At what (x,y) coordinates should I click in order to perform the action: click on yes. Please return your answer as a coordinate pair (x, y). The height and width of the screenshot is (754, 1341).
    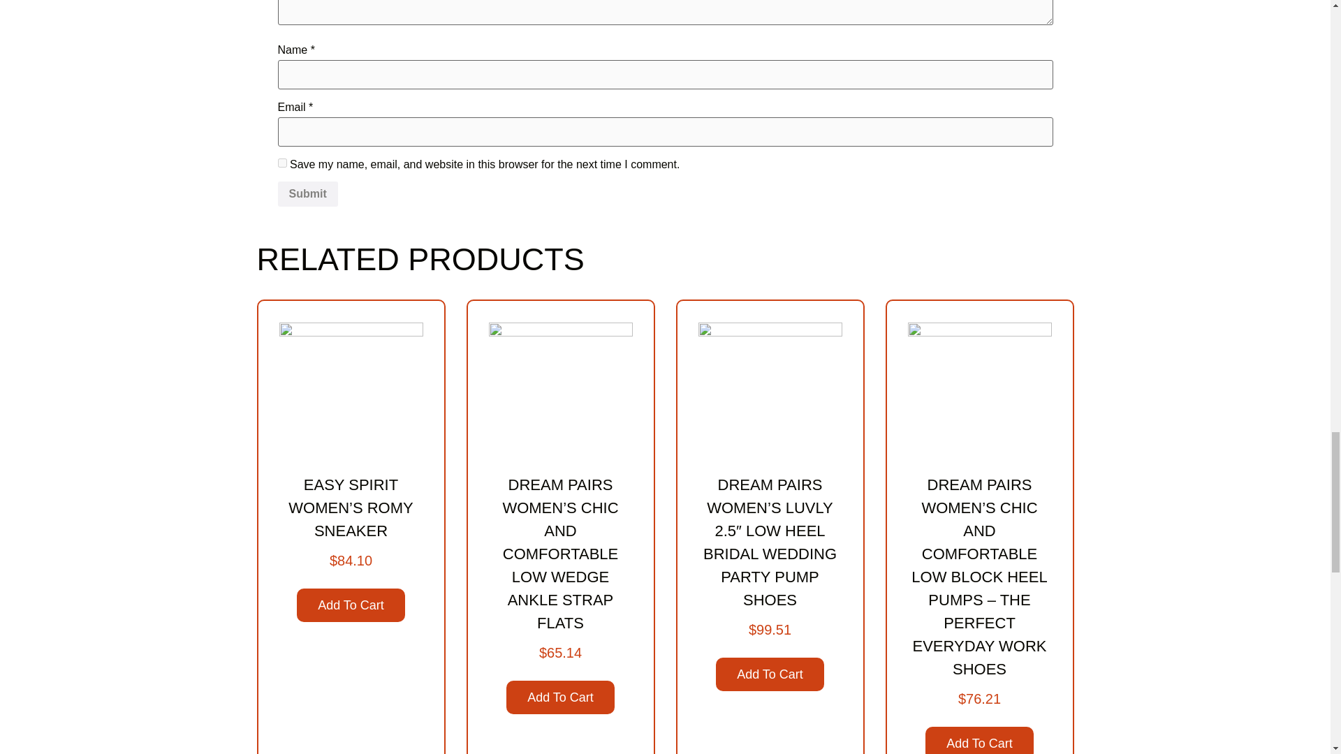
    Looking at the image, I should click on (282, 162).